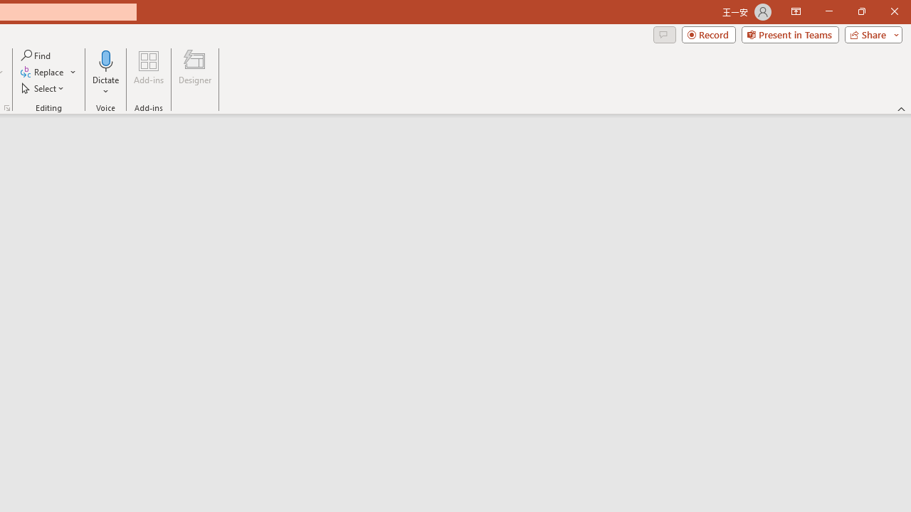  I want to click on Designer, so click(195, 73).